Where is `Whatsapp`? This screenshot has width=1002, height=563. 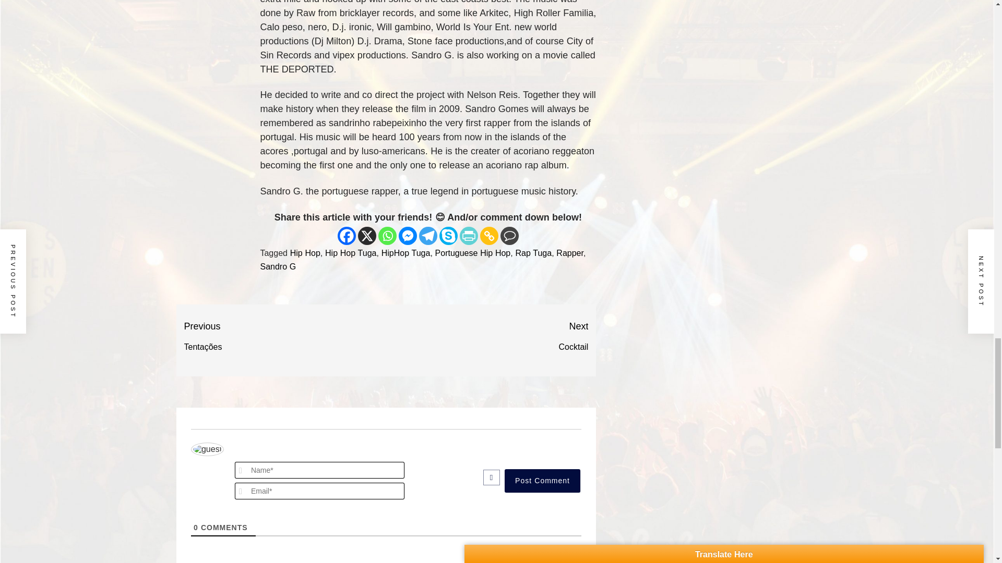
Whatsapp is located at coordinates (487, 337).